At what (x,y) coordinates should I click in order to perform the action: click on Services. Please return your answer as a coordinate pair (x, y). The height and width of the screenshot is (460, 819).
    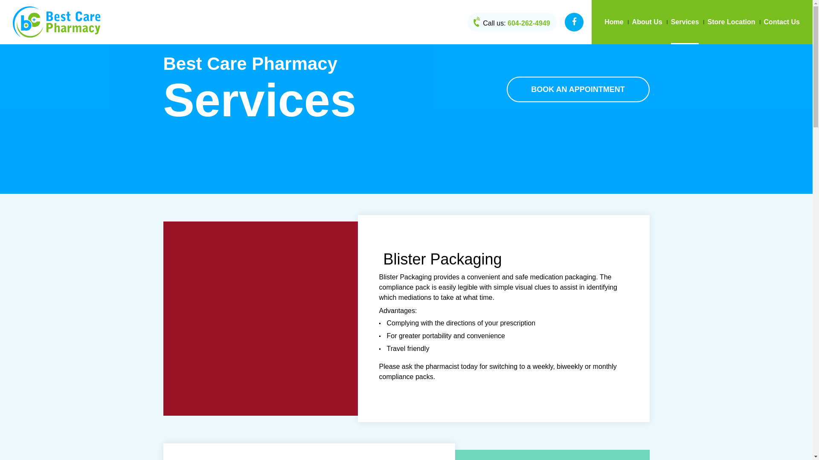
    Looking at the image, I should click on (685, 22).